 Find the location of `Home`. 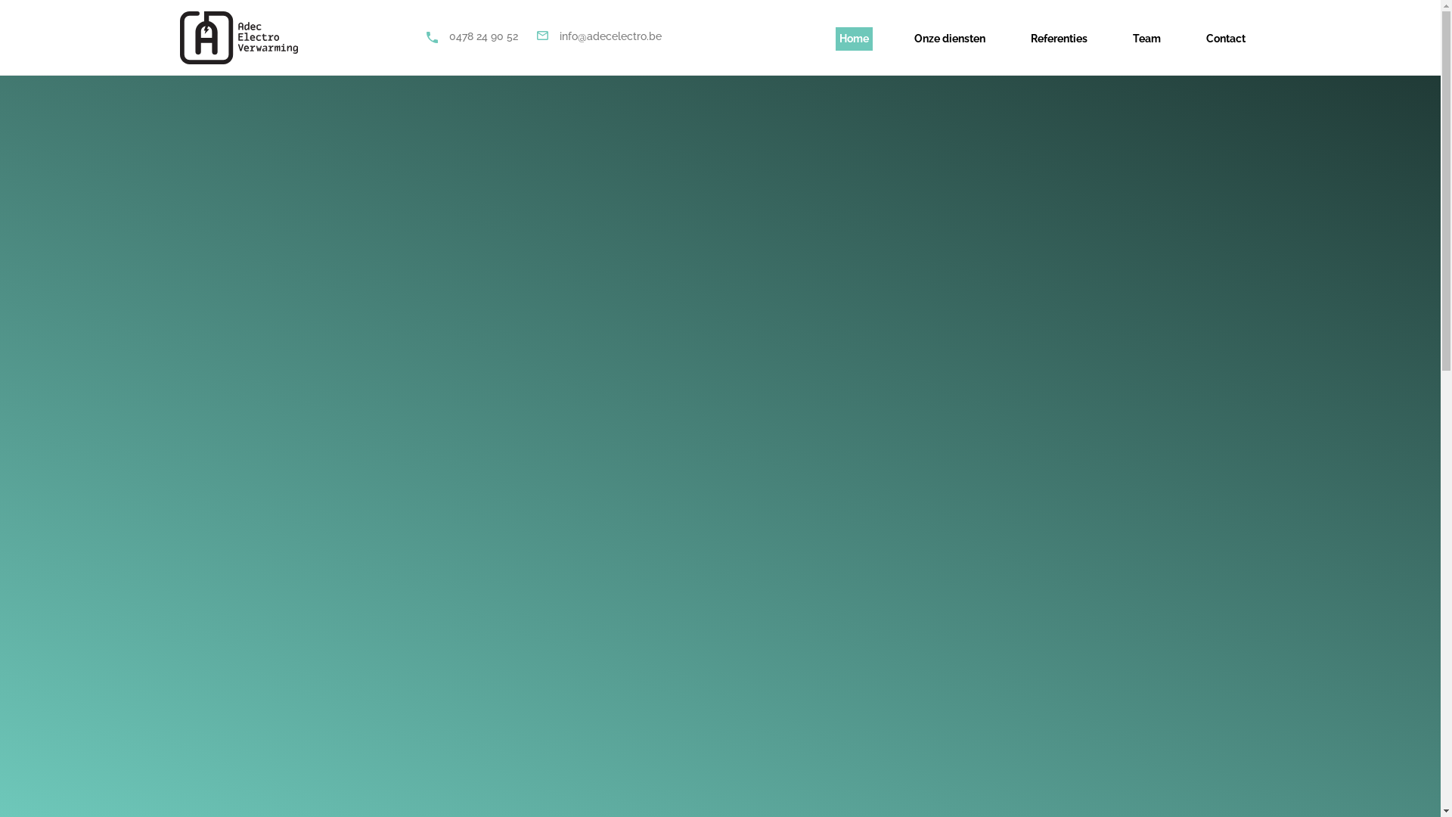

Home is located at coordinates (855, 37).